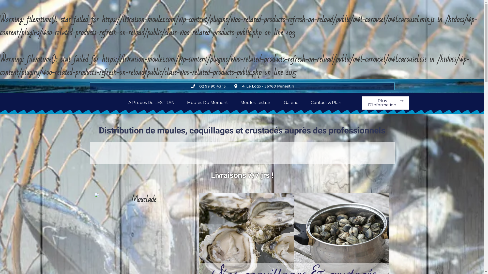 This screenshot has height=274, width=488. Describe the element at coordinates (256, 103) in the screenshot. I see `Moules Lestran` at that location.